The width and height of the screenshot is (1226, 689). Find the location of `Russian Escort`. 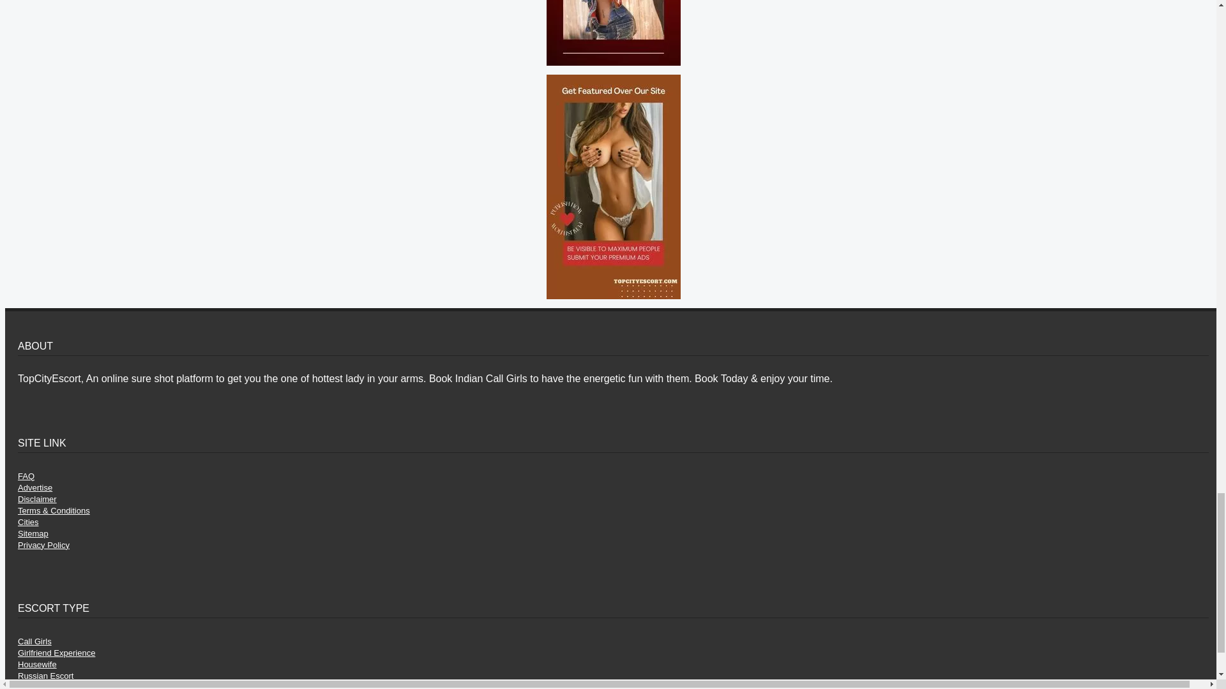

Russian Escort is located at coordinates (46, 676).